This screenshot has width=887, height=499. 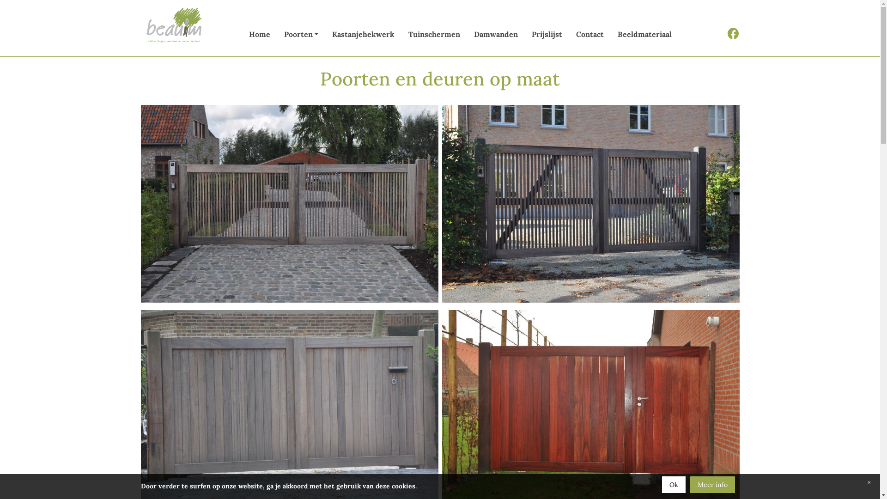 I want to click on Meer info, so click(x=712, y=485).